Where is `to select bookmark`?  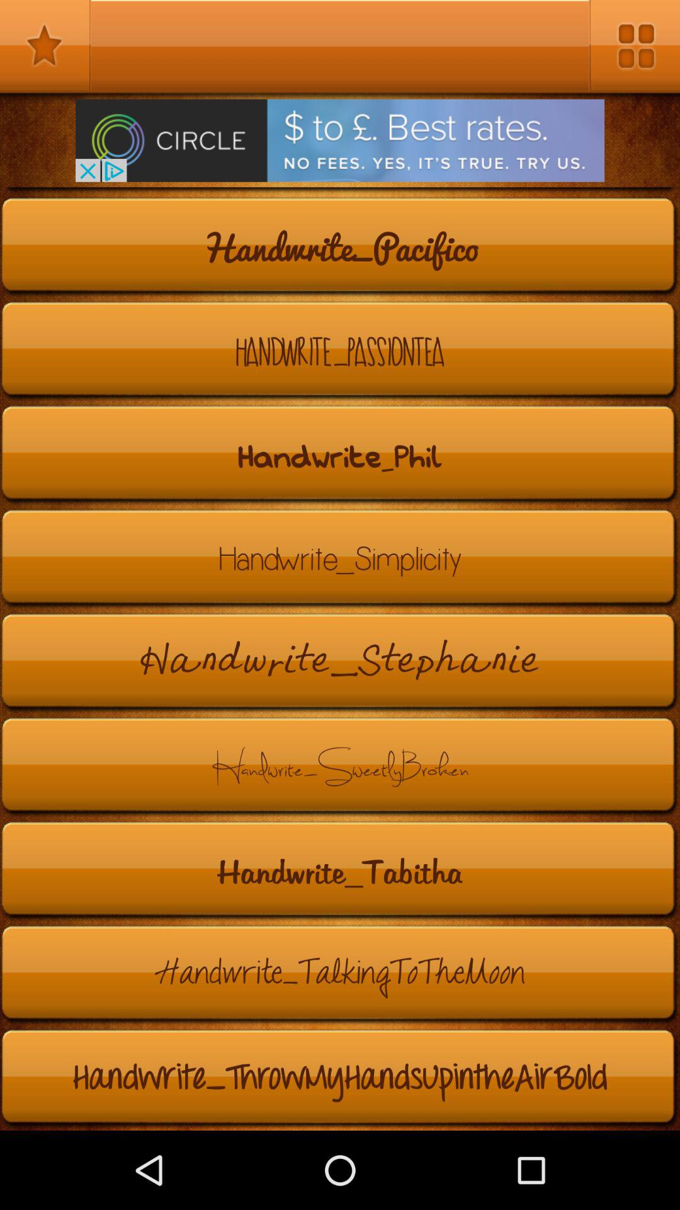 to select bookmark is located at coordinates (45, 45).